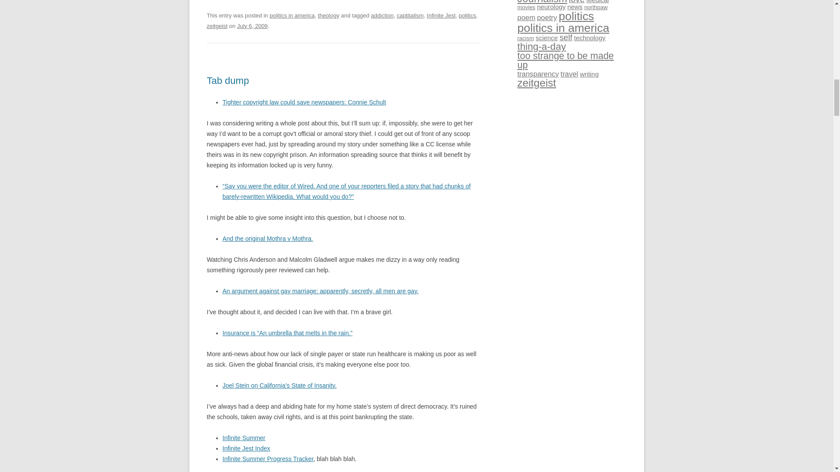 This screenshot has height=472, width=840. I want to click on Infinite Summer Progress Tracker, so click(268, 459).